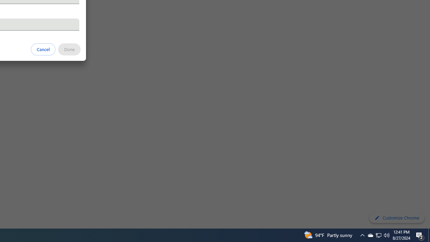 This screenshot has height=242, width=430. What do you see at coordinates (43, 49) in the screenshot?
I see `Cancel` at bounding box center [43, 49].